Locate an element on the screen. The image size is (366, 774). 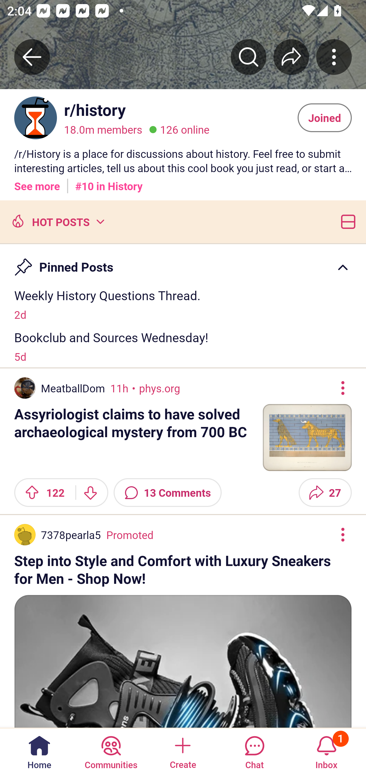
Weekly History Questions Thread. 2d is located at coordinates (183, 304).